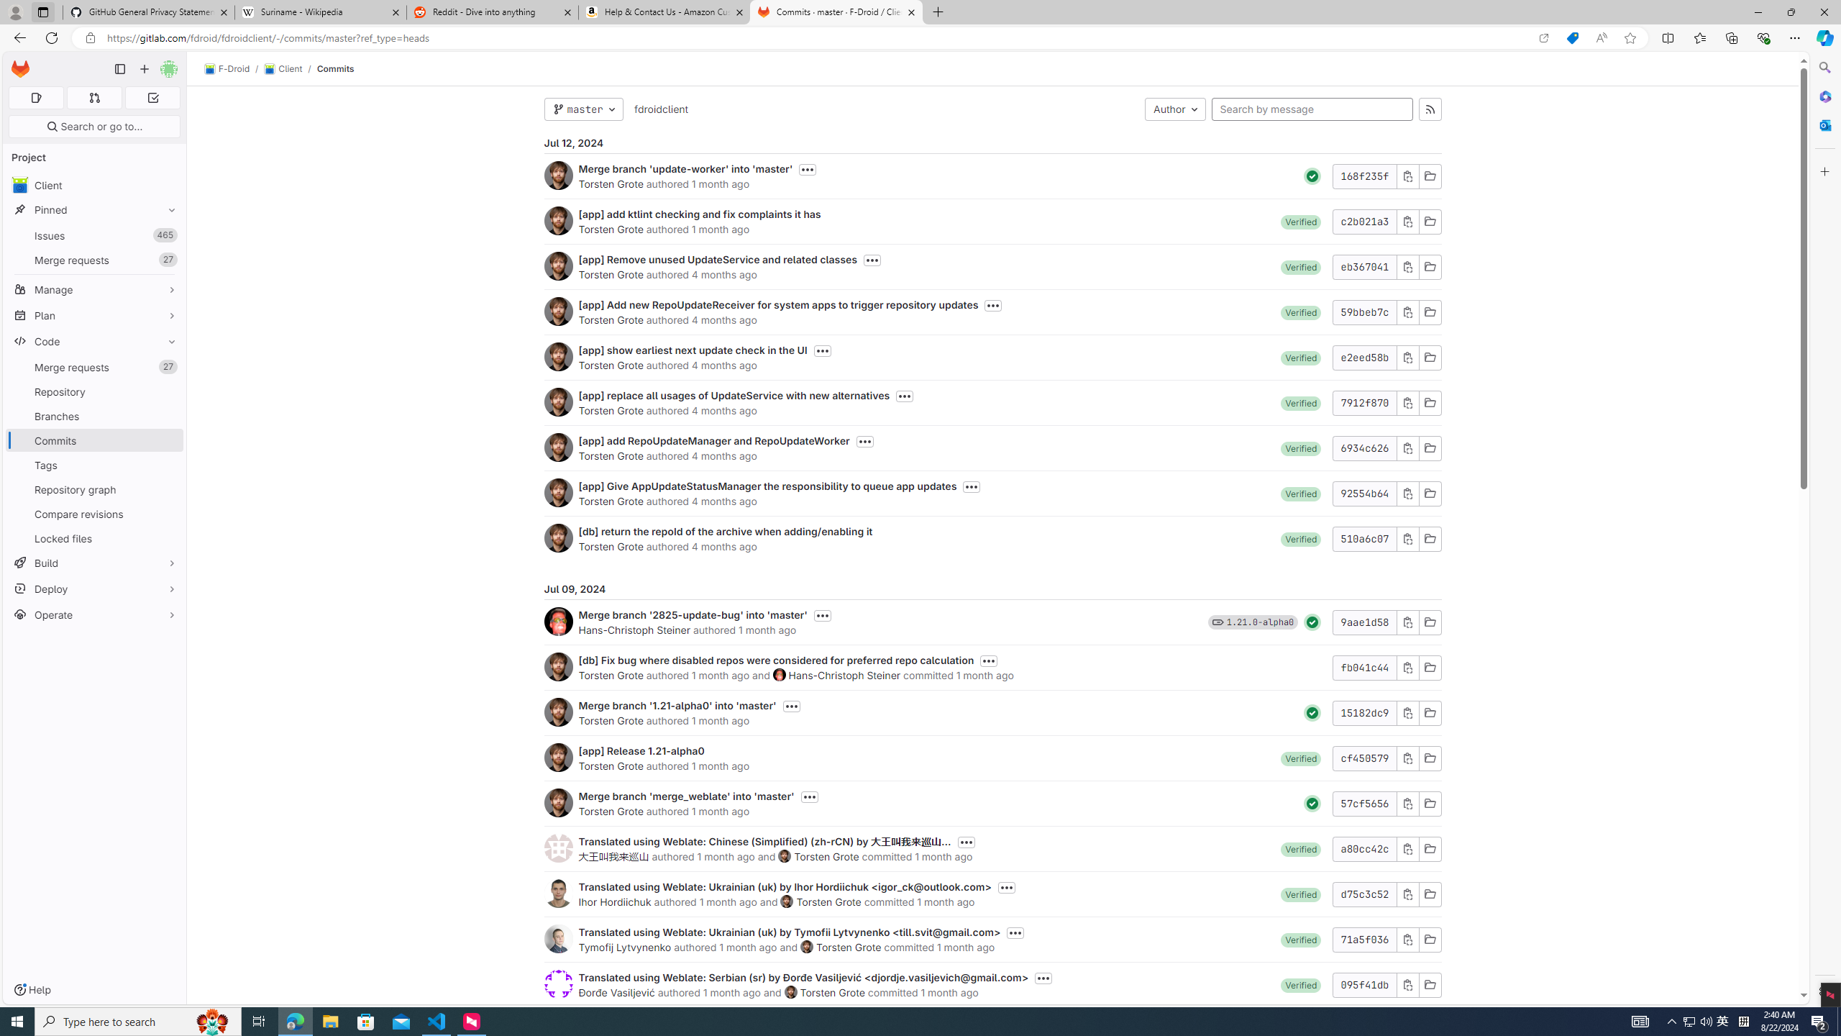 This screenshot has height=1036, width=1841. What do you see at coordinates (95, 489) in the screenshot?
I see `Repository graph` at bounding box center [95, 489].